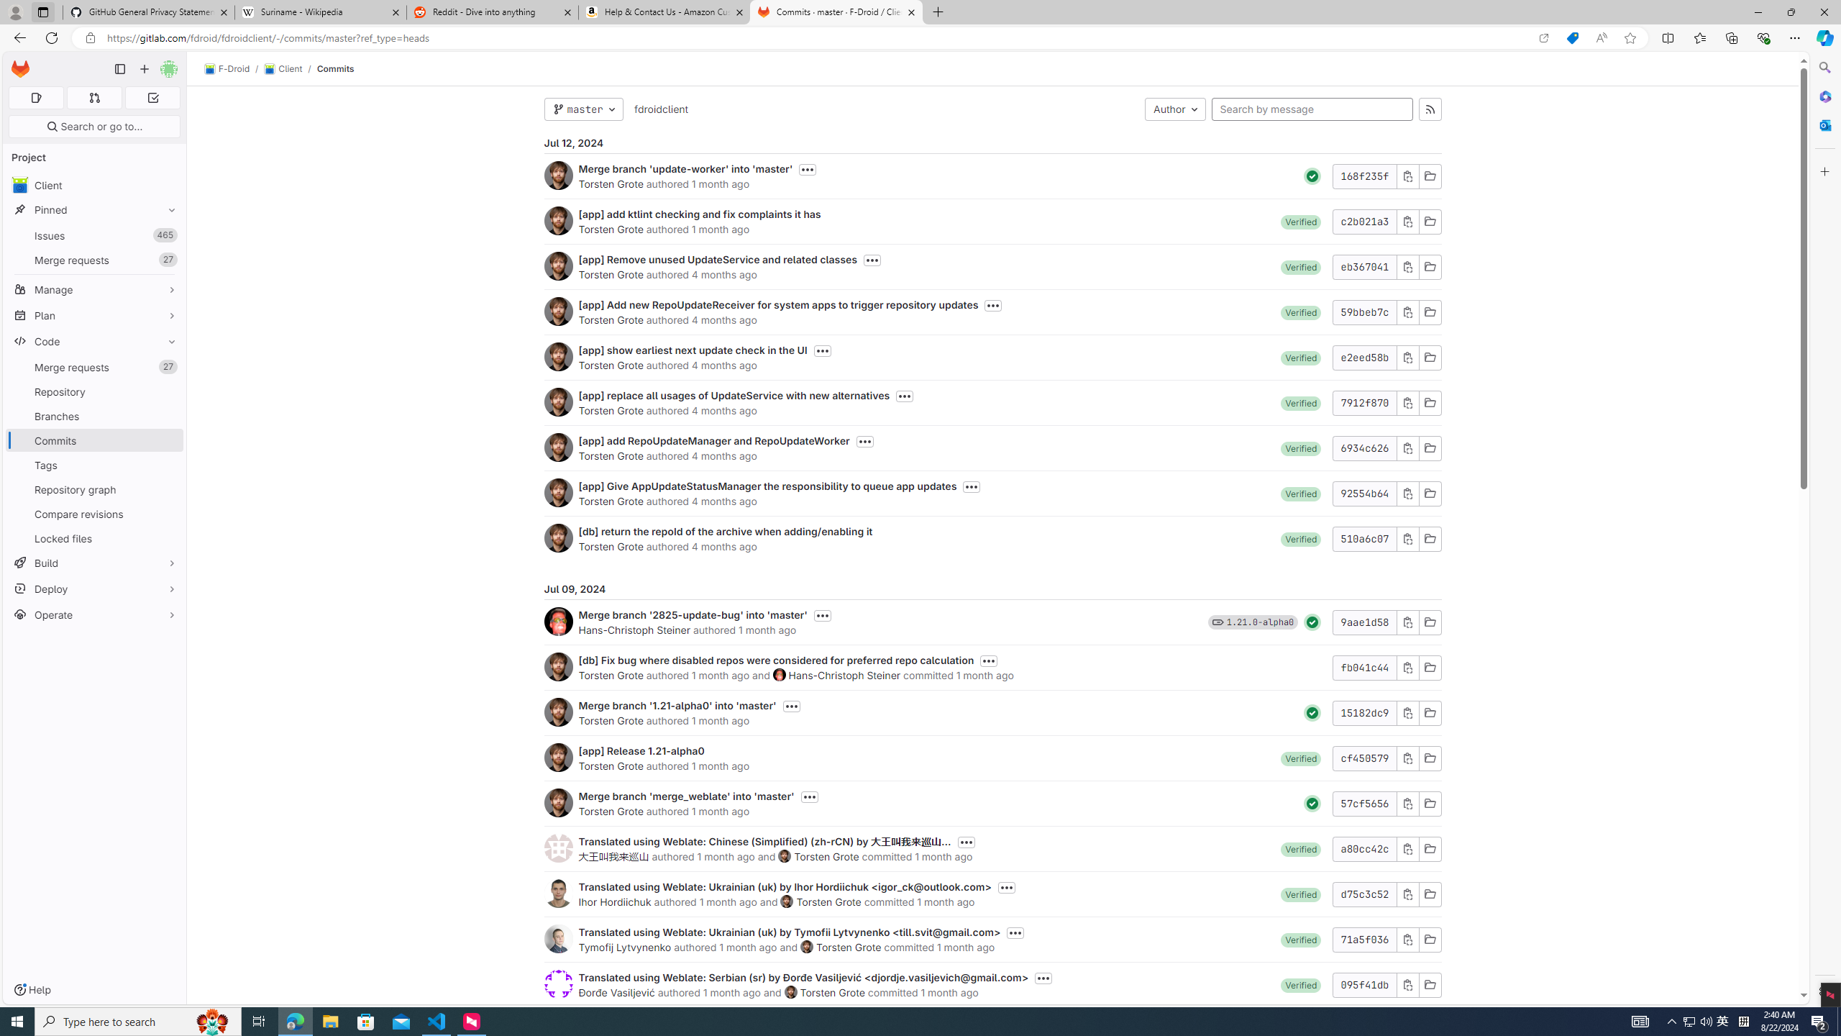 This screenshot has height=1036, width=1841. What do you see at coordinates (95, 489) in the screenshot?
I see `Repository graph` at bounding box center [95, 489].